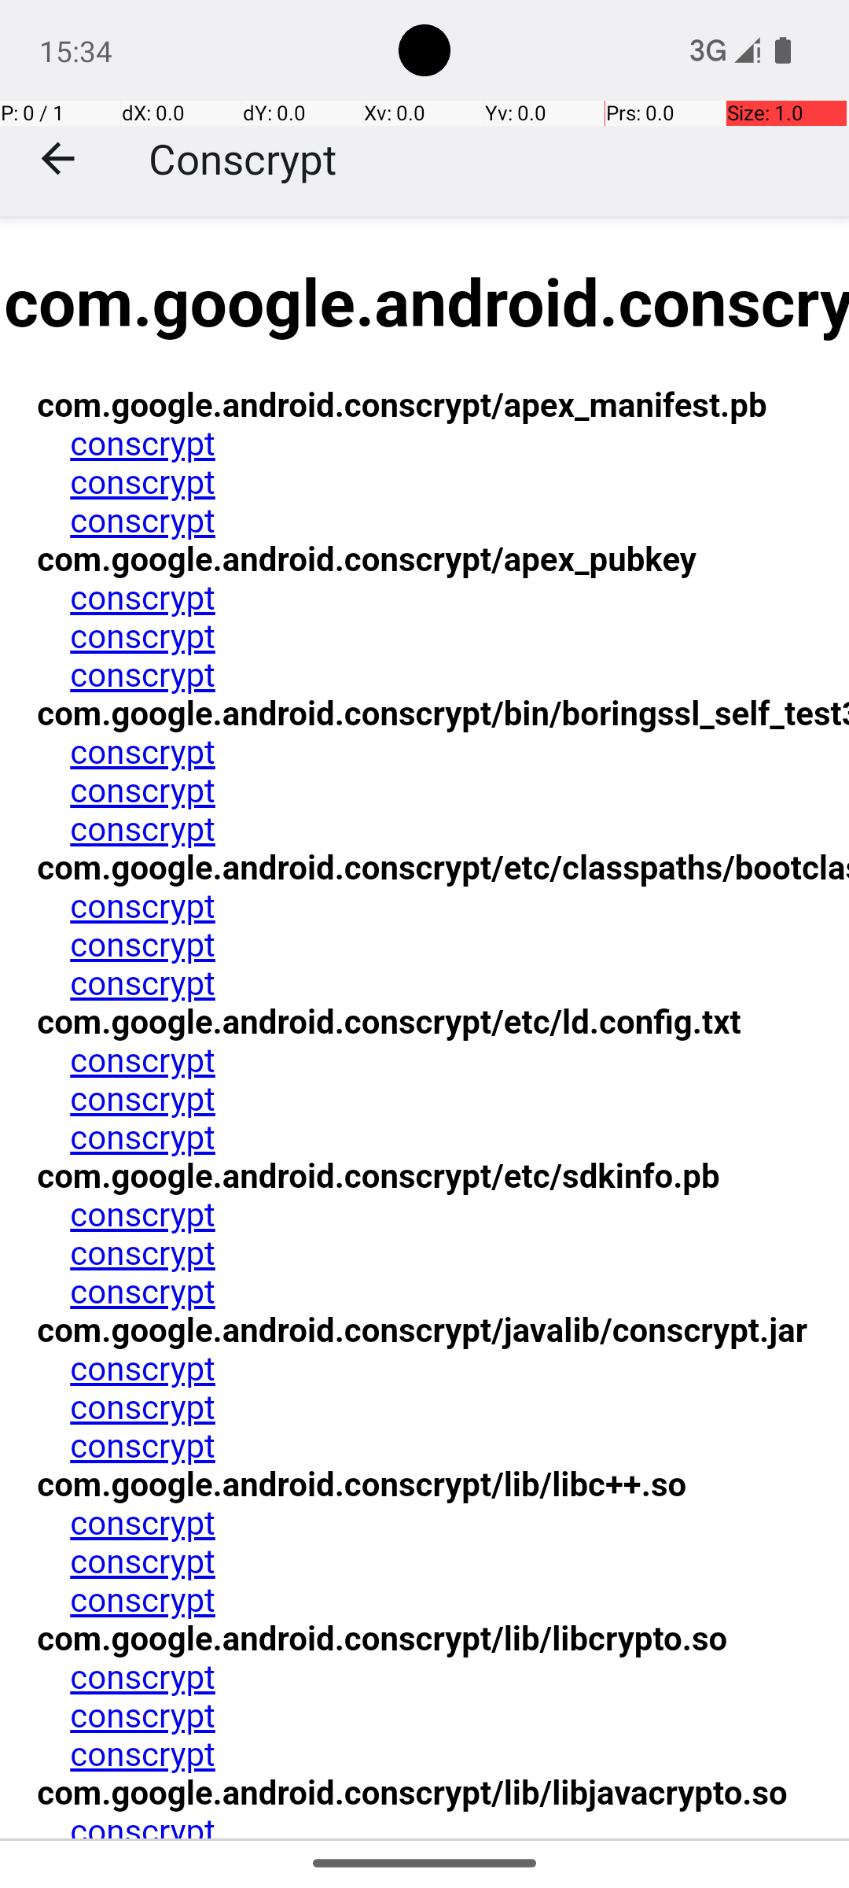  What do you see at coordinates (513, 868) in the screenshot?
I see `com.google.android.conscrypt/etc/classpaths/bootclasspath.pb` at bounding box center [513, 868].